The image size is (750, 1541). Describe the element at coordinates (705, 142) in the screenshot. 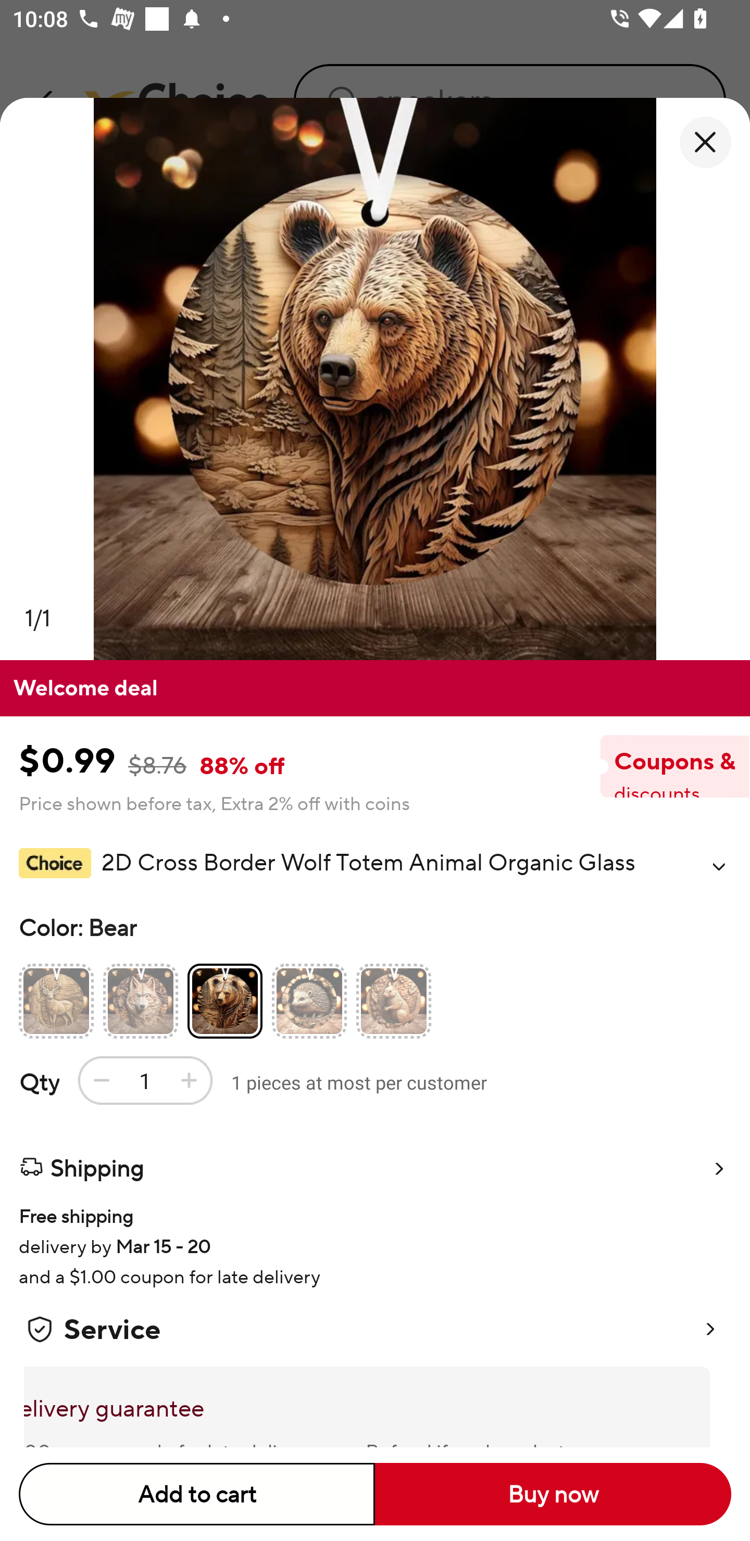

I see `close ` at that location.